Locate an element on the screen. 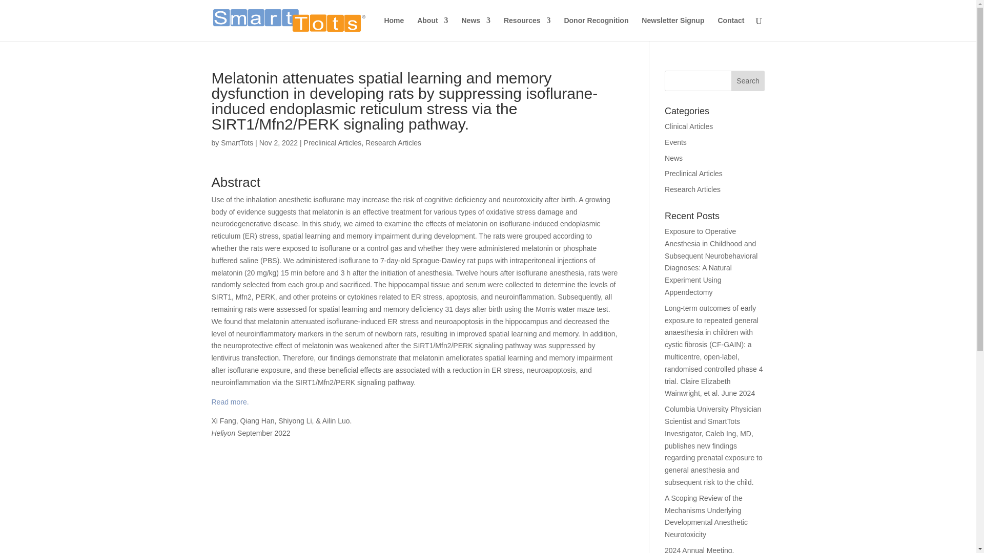 The width and height of the screenshot is (984, 553). Donor Recognition is located at coordinates (596, 29).